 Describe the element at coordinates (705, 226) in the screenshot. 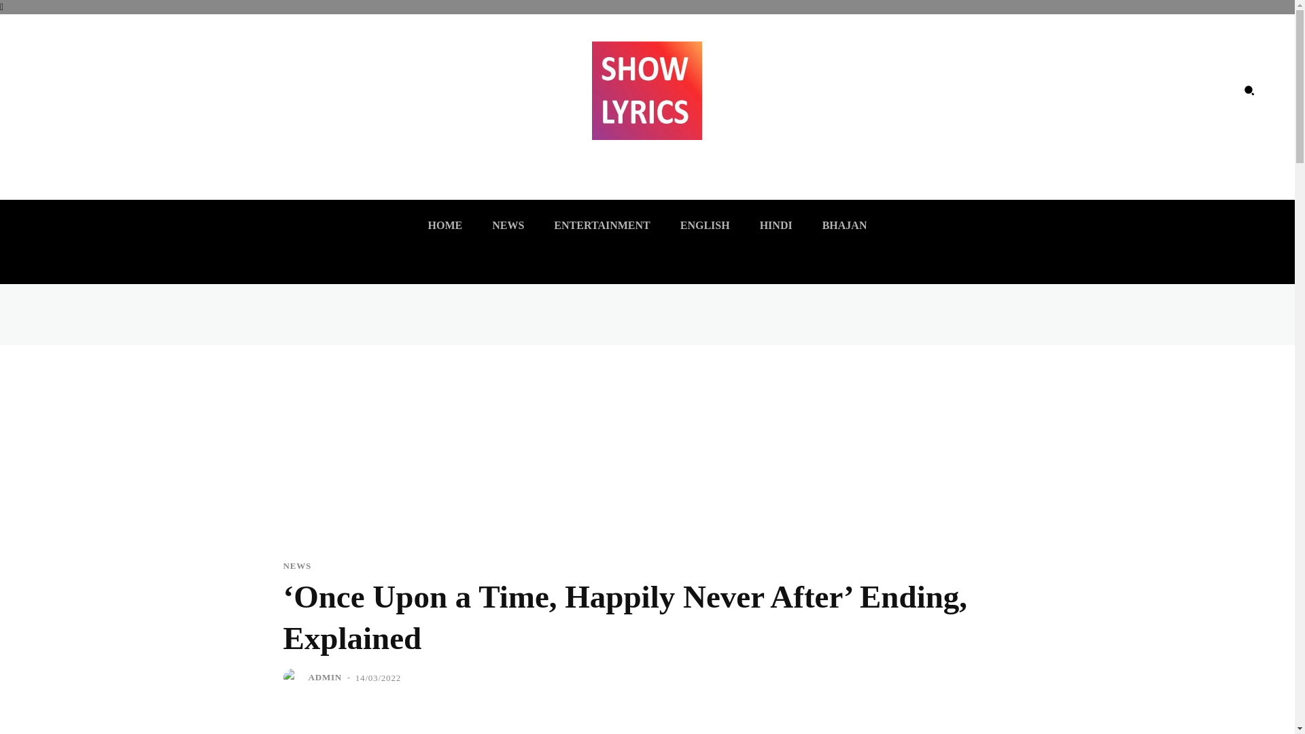

I see `ENGLISH` at that location.